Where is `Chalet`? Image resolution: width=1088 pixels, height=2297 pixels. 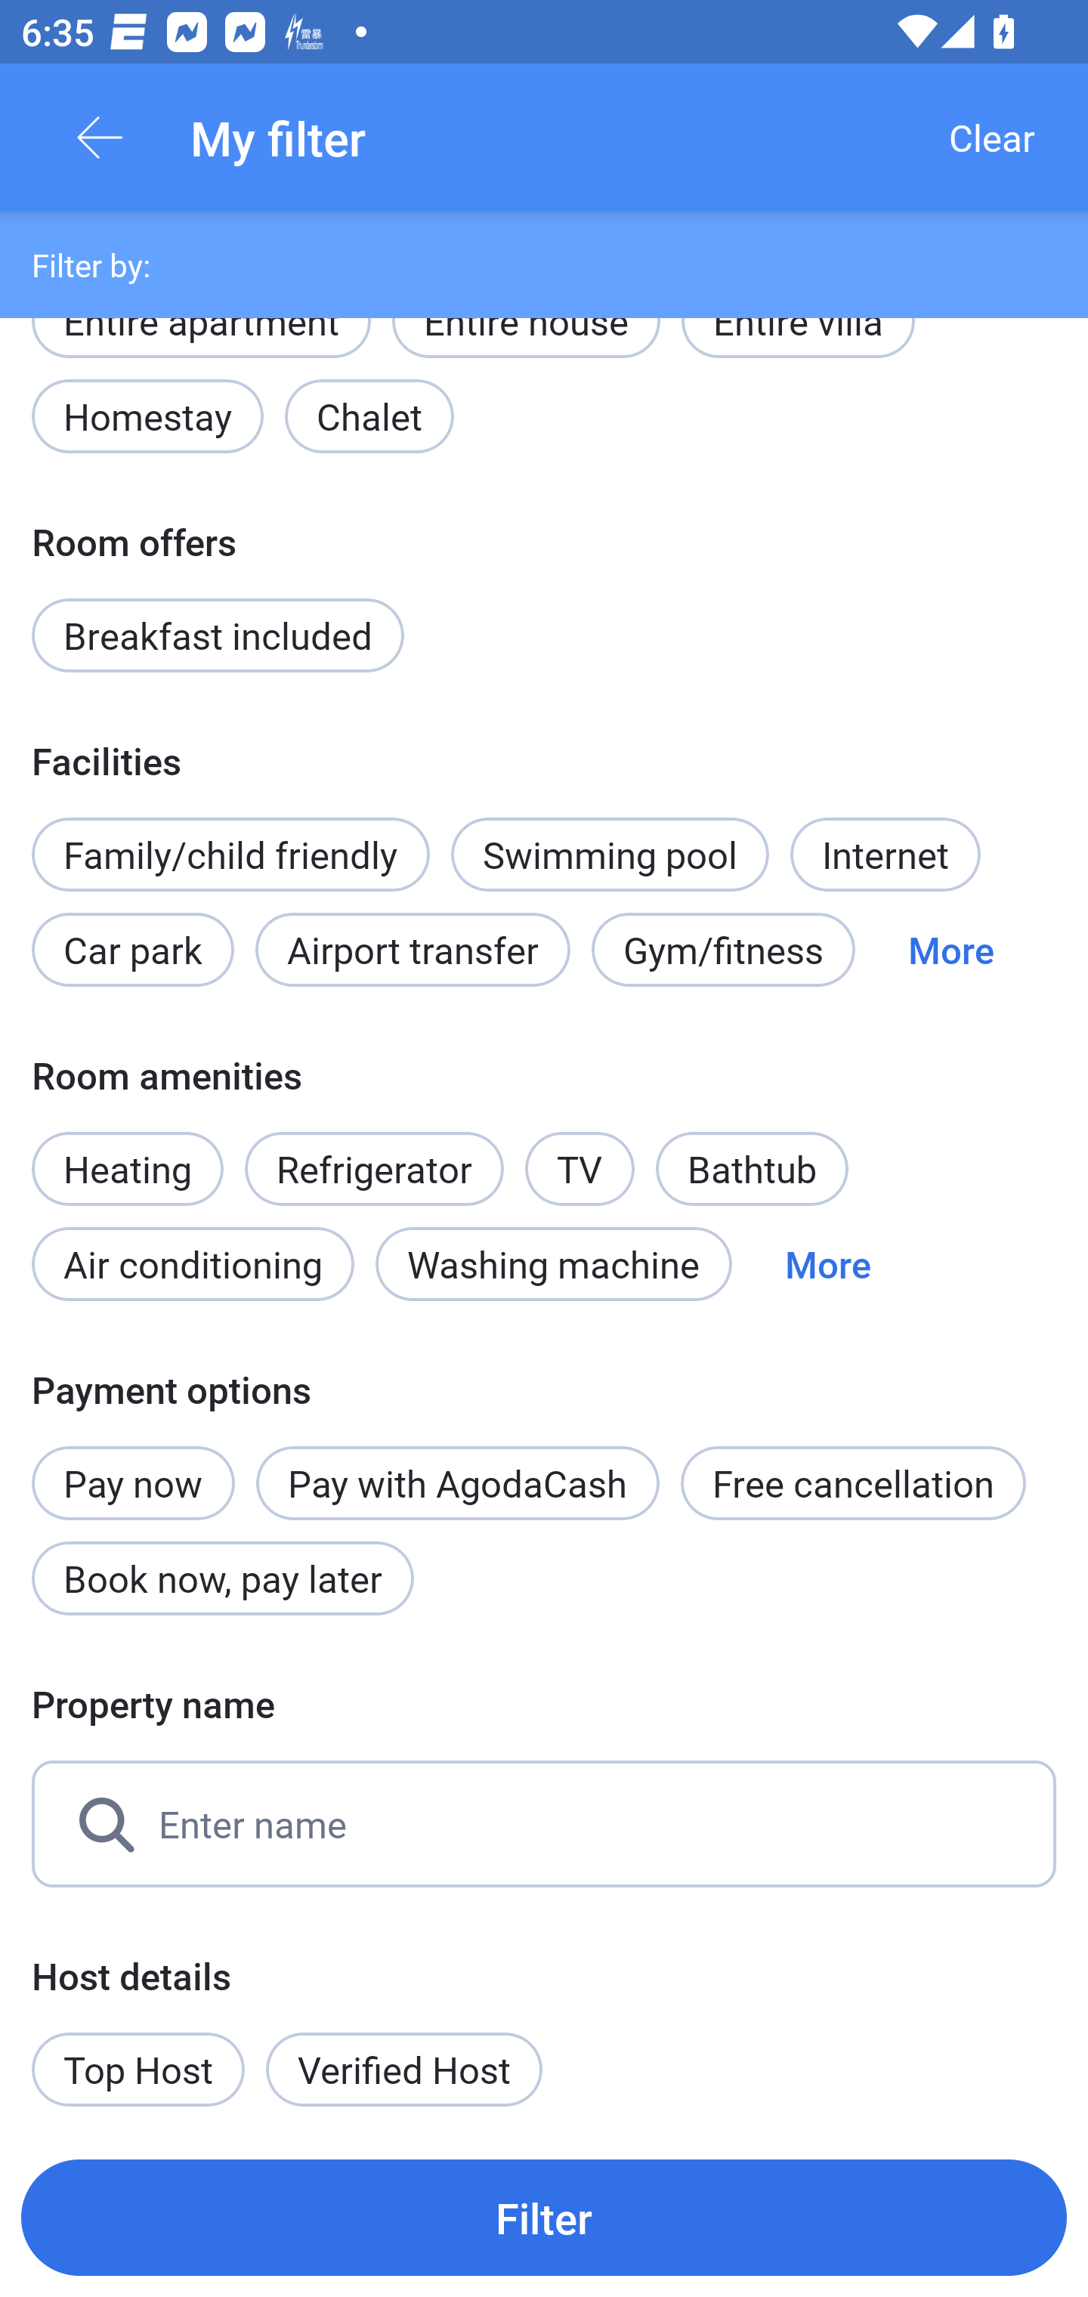
Chalet is located at coordinates (369, 417).